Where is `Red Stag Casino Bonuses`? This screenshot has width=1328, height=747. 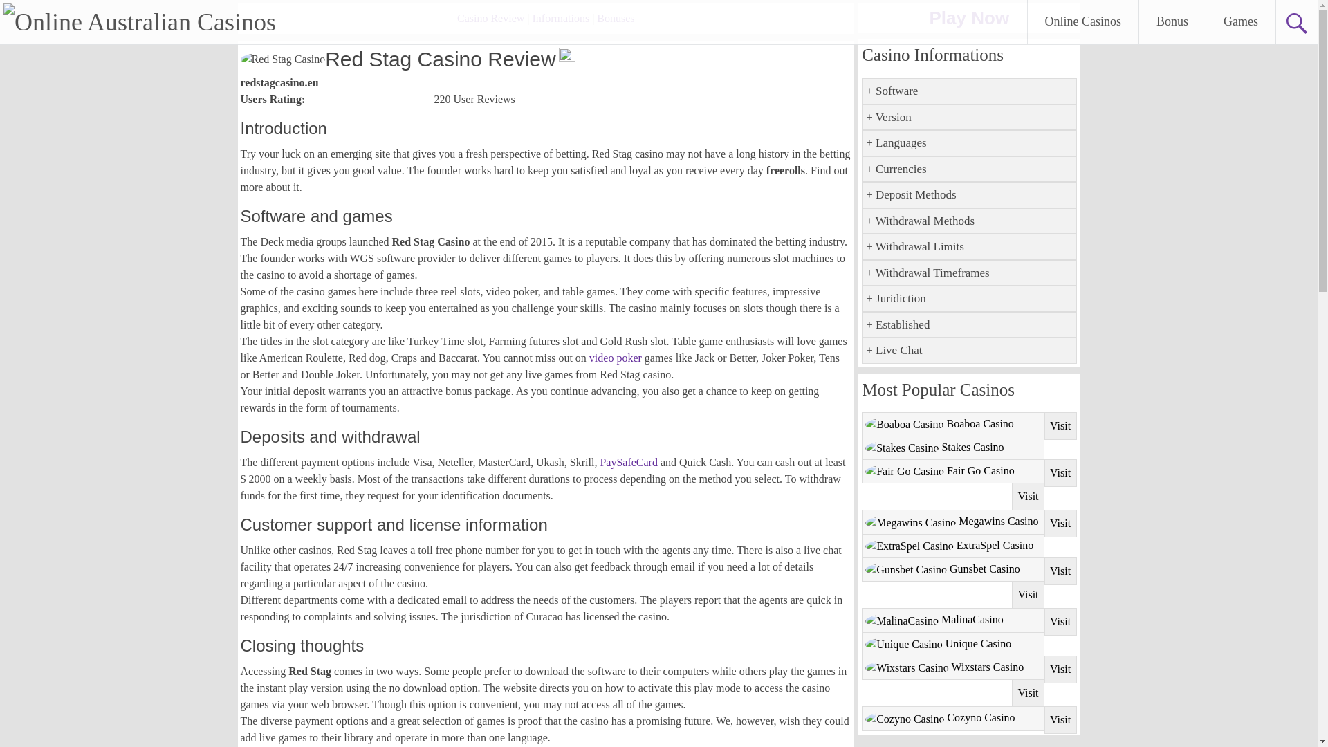 Red Stag Casino Bonuses is located at coordinates (616, 18).